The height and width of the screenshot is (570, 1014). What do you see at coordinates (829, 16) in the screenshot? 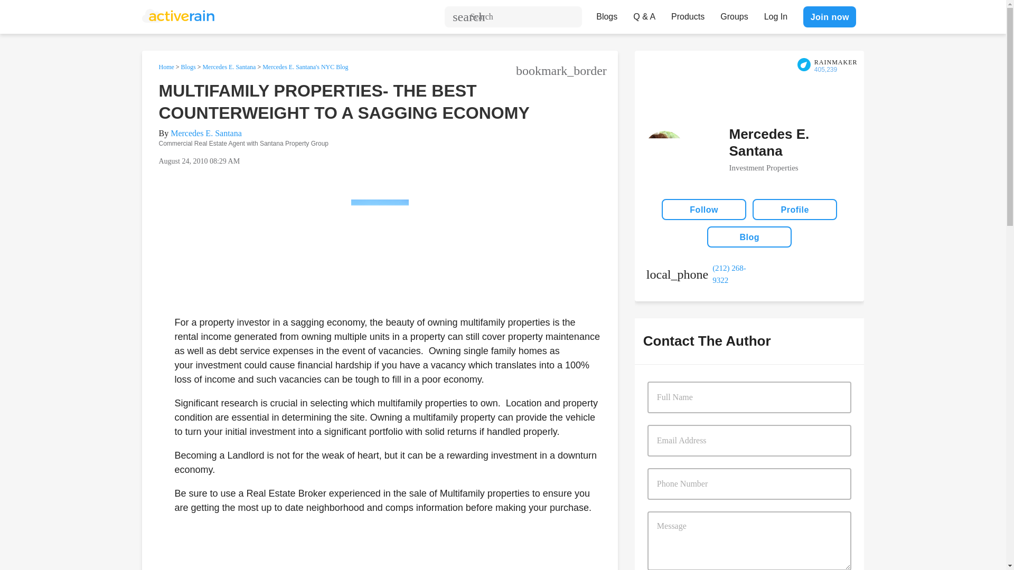
I see `Join now` at bounding box center [829, 16].